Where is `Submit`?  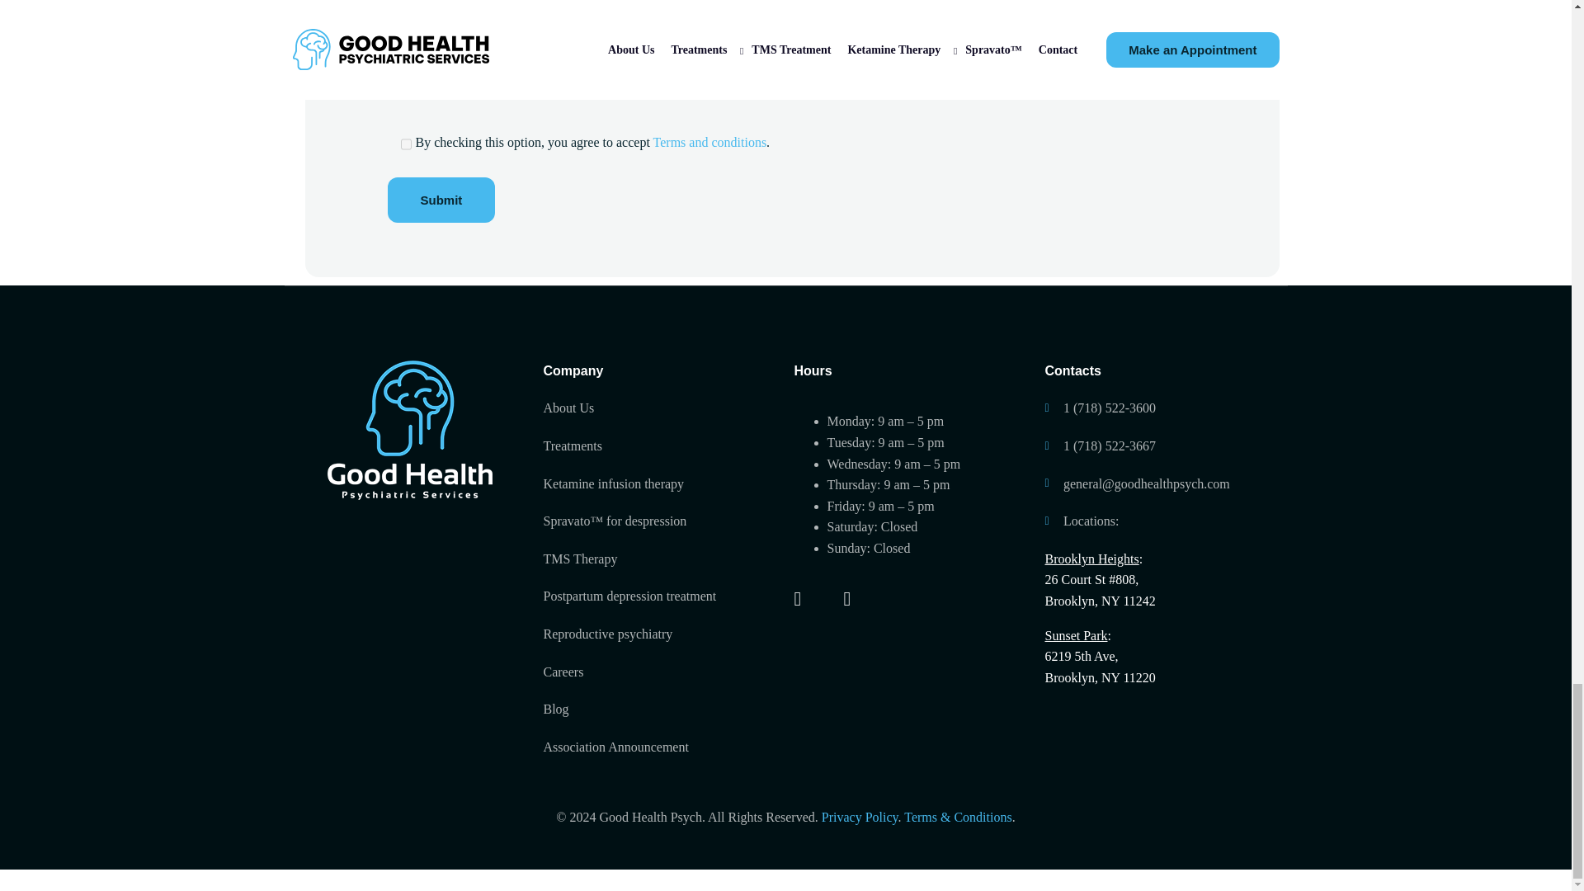 Submit is located at coordinates (441, 200).